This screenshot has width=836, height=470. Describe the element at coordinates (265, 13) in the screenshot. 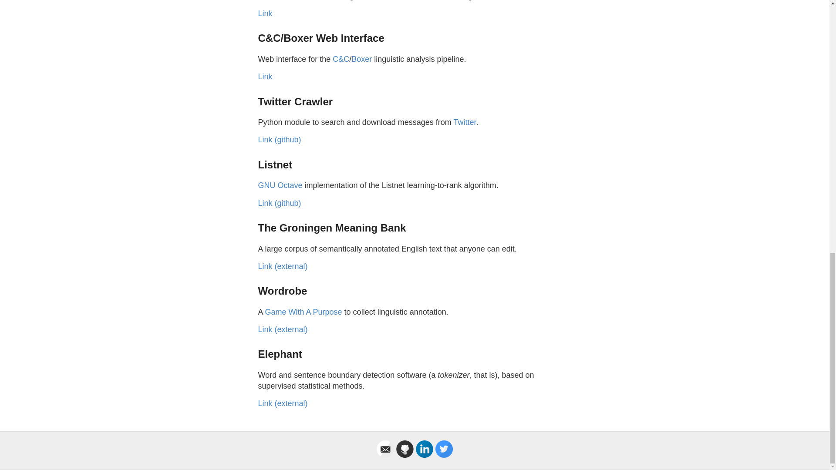

I see `Link` at that location.